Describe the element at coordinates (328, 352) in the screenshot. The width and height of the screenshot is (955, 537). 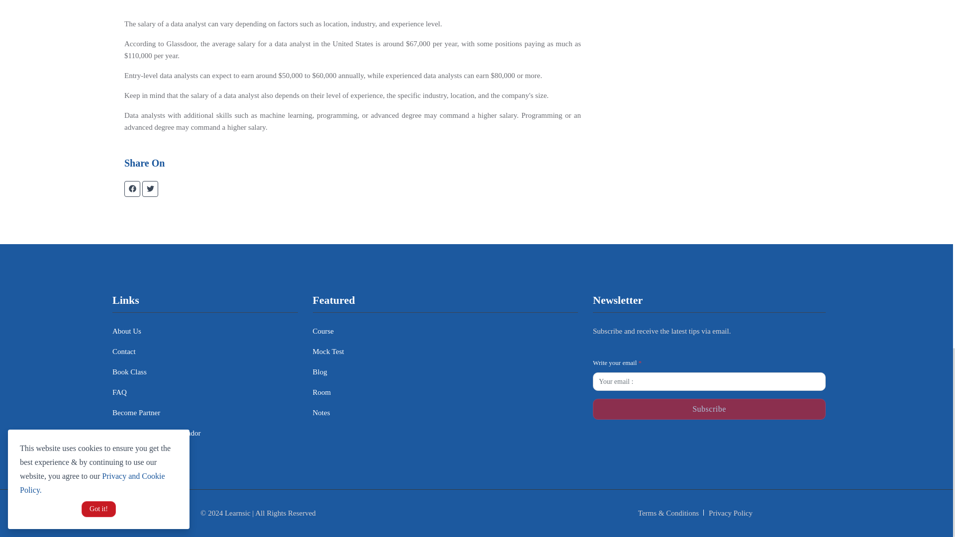
I see `Mock Test` at that location.